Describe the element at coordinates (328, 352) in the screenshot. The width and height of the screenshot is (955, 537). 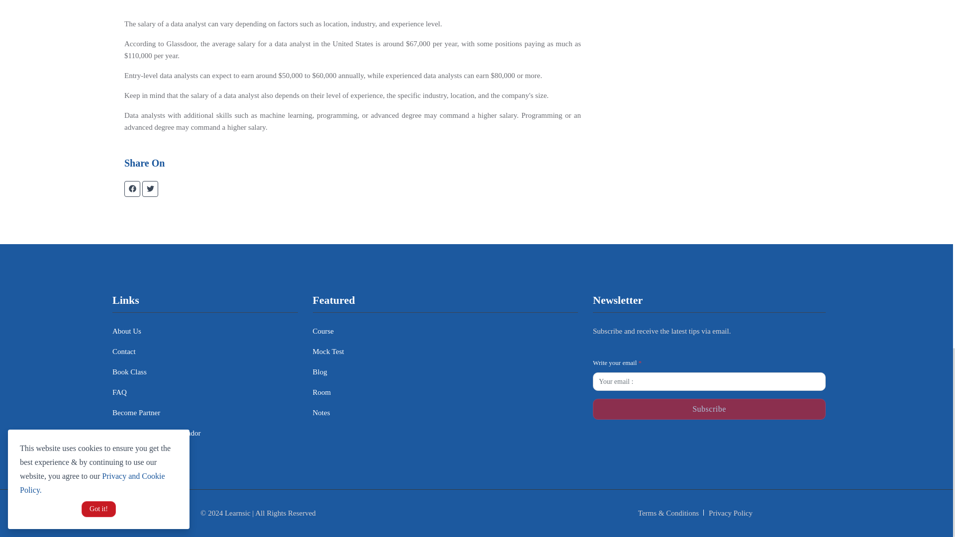
I see `Mock Test` at that location.